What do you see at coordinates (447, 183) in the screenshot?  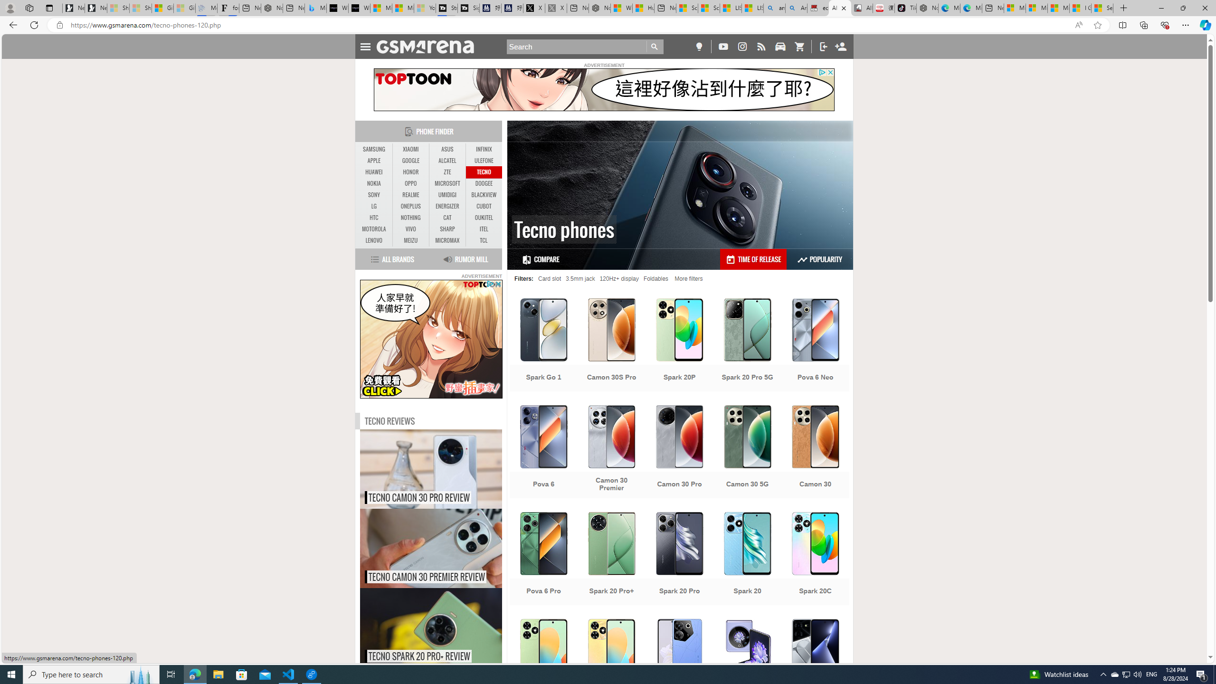 I see `MICROSOFT` at bounding box center [447, 183].